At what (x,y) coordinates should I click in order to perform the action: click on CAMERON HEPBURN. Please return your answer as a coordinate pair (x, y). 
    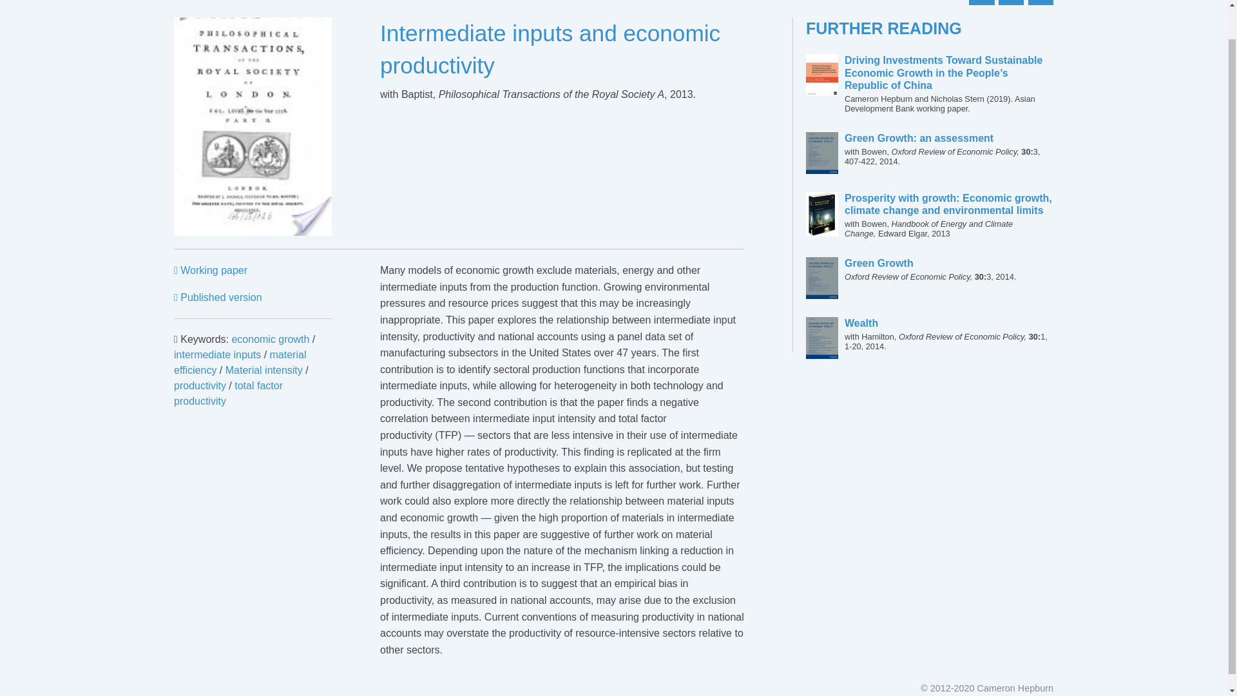
    Looking at the image, I should click on (232, 2).